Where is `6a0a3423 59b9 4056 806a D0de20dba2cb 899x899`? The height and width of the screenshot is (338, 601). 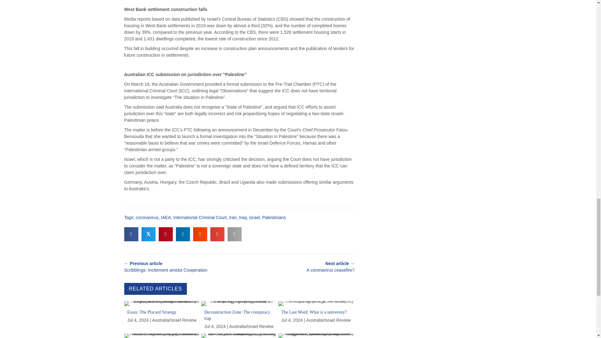 6a0a3423 59b9 4056 806a D0de20dba2cb 899x899 is located at coordinates (239, 304).